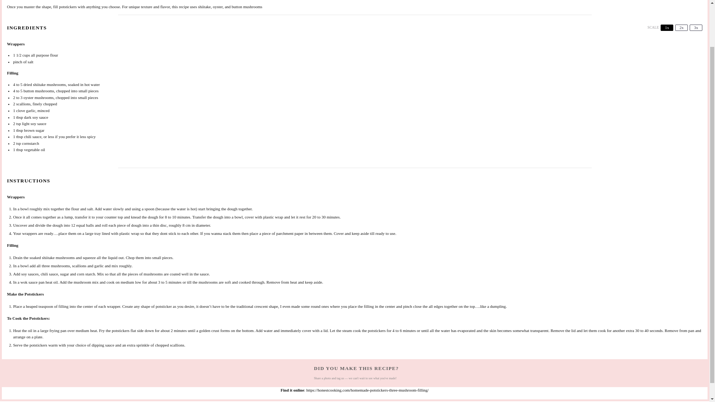 This screenshot has height=402, width=715. I want to click on 1x, so click(667, 28).